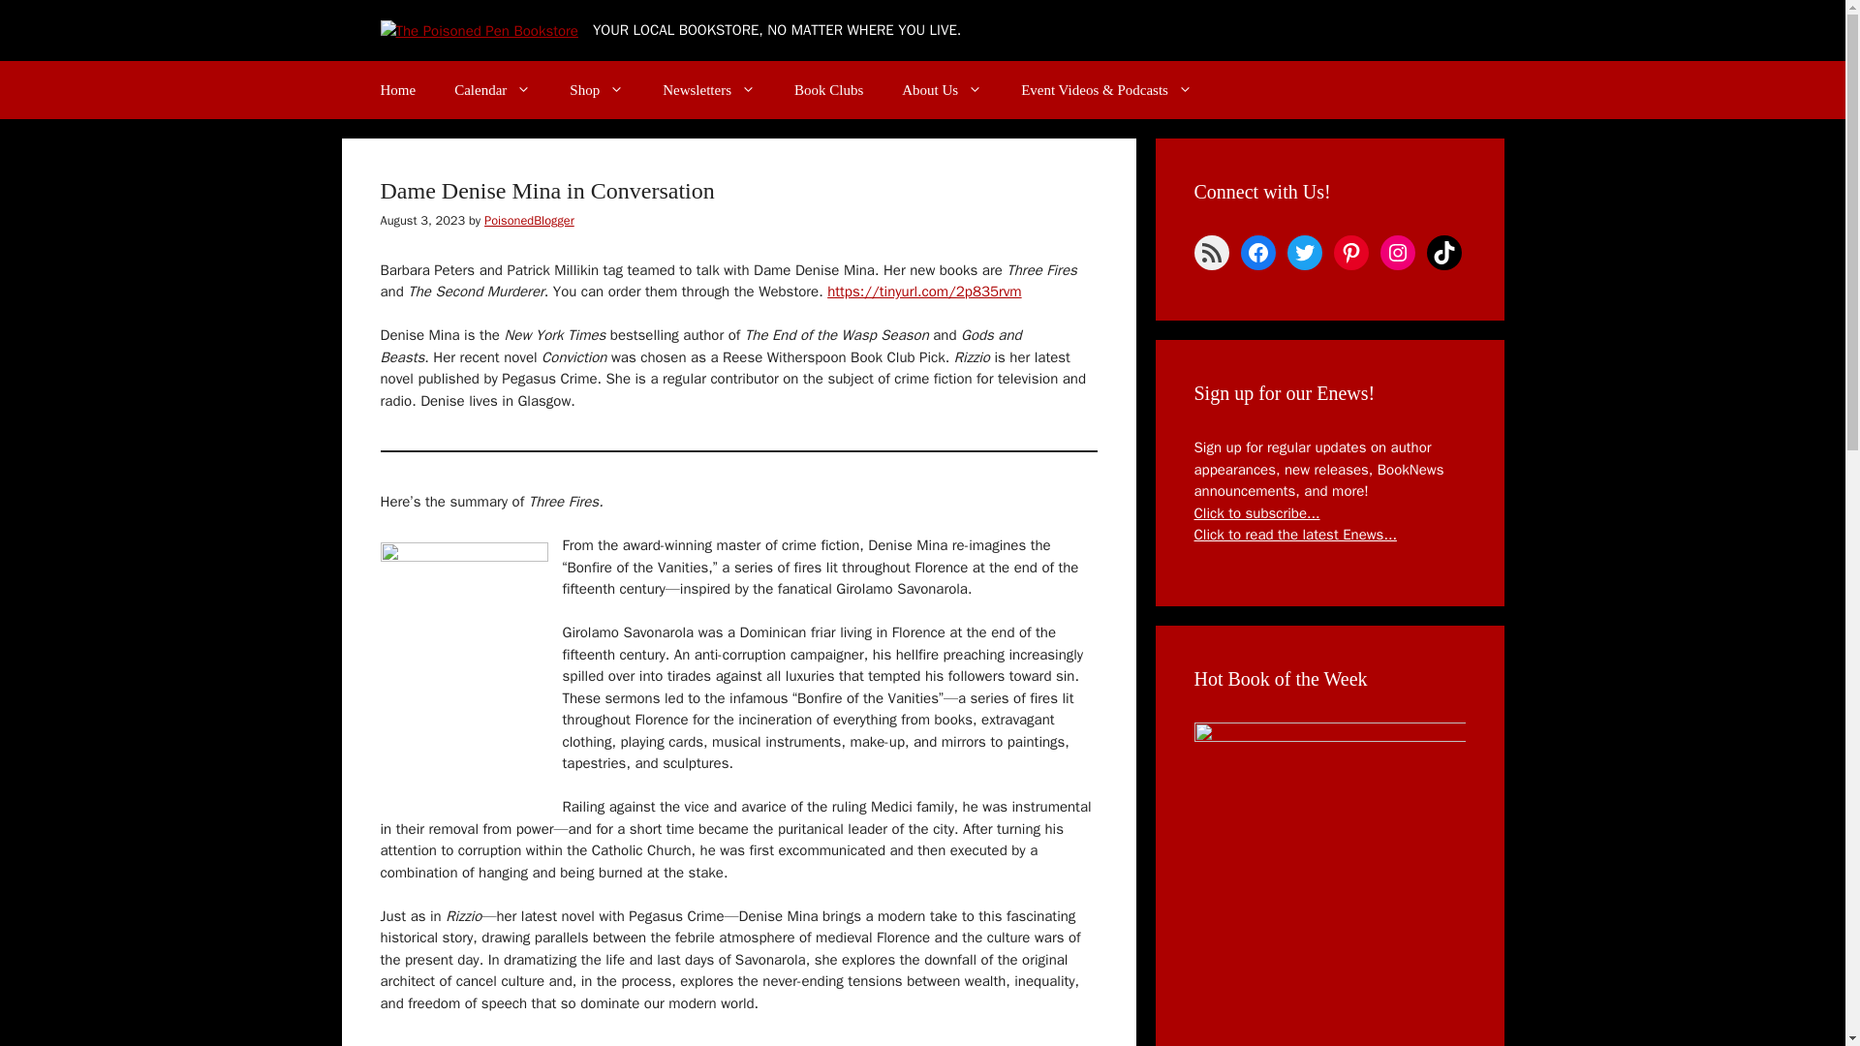  I want to click on Facebook, so click(1257, 252).